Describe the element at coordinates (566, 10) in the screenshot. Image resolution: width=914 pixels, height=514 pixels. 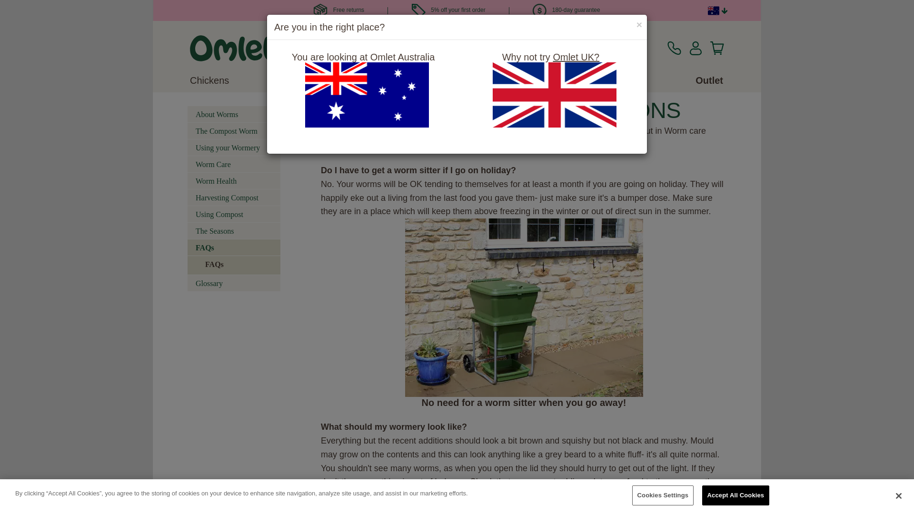
I see `180-day guarantee` at that location.